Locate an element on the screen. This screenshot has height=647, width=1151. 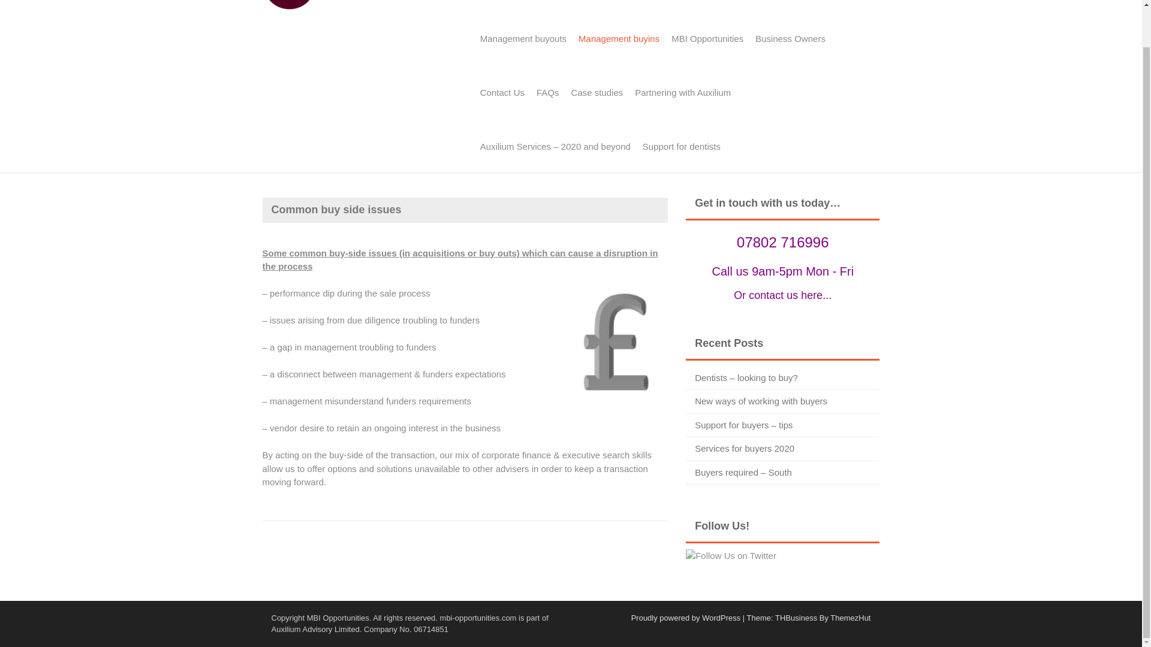
Services for buyers 2020 is located at coordinates (745, 448).